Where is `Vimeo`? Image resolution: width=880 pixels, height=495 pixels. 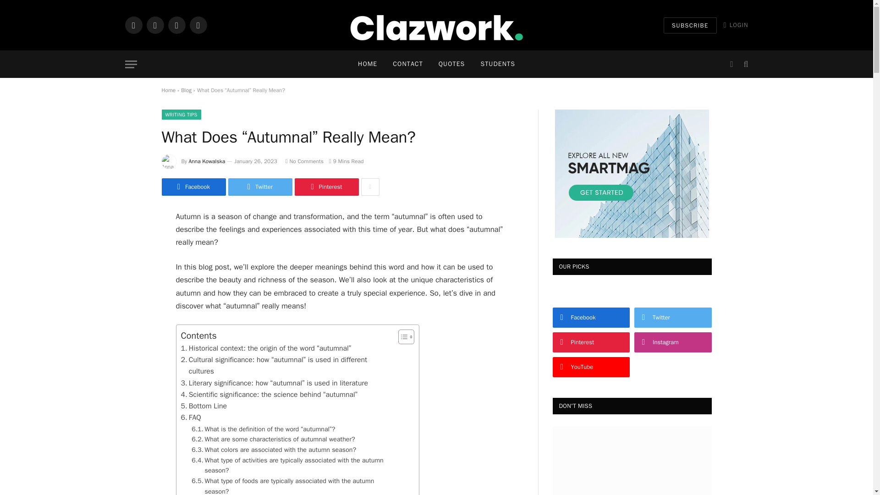
Vimeo is located at coordinates (198, 25).